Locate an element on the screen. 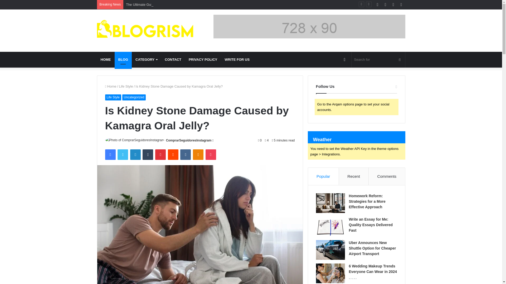  ComprarSeguidoresInstagram is located at coordinates (189, 140).